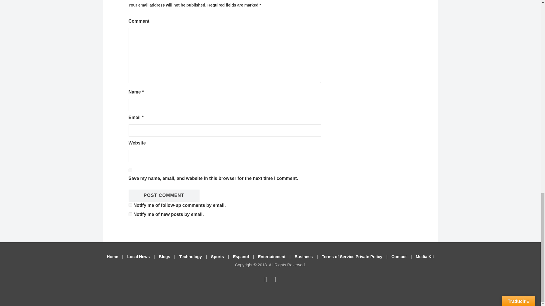 The height and width of the screenshot is (306, 545). Describe the element at coordinates (130, 214) in the screenshot. I see `subscribe` at that location.